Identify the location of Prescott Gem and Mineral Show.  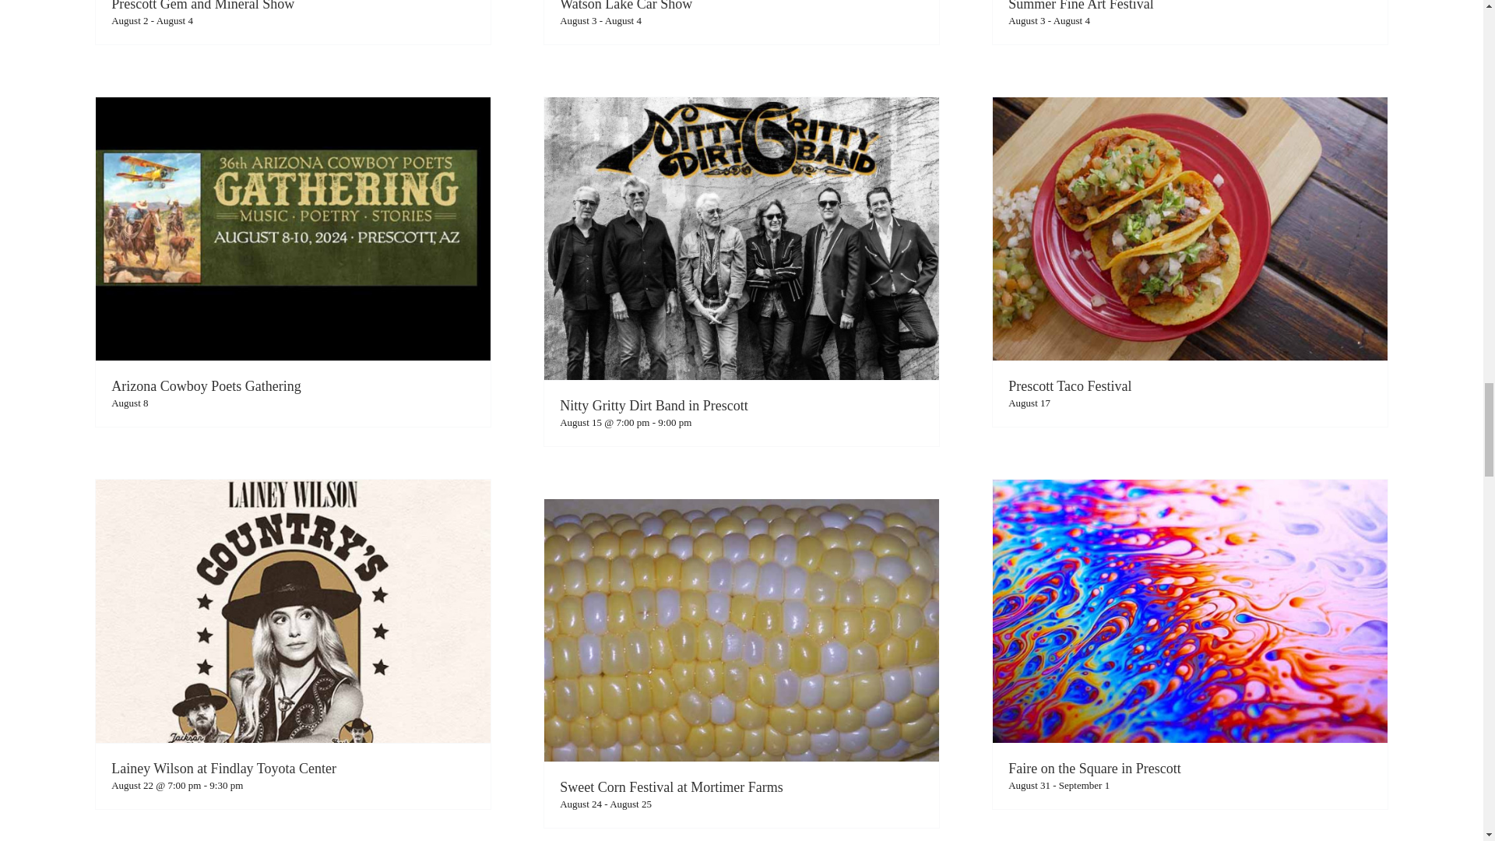
(202, 6).